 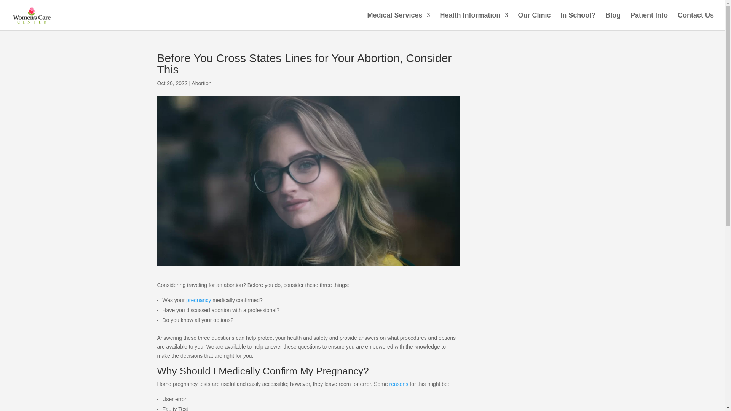 I want to click on In School?, so click(x=578, y=21).